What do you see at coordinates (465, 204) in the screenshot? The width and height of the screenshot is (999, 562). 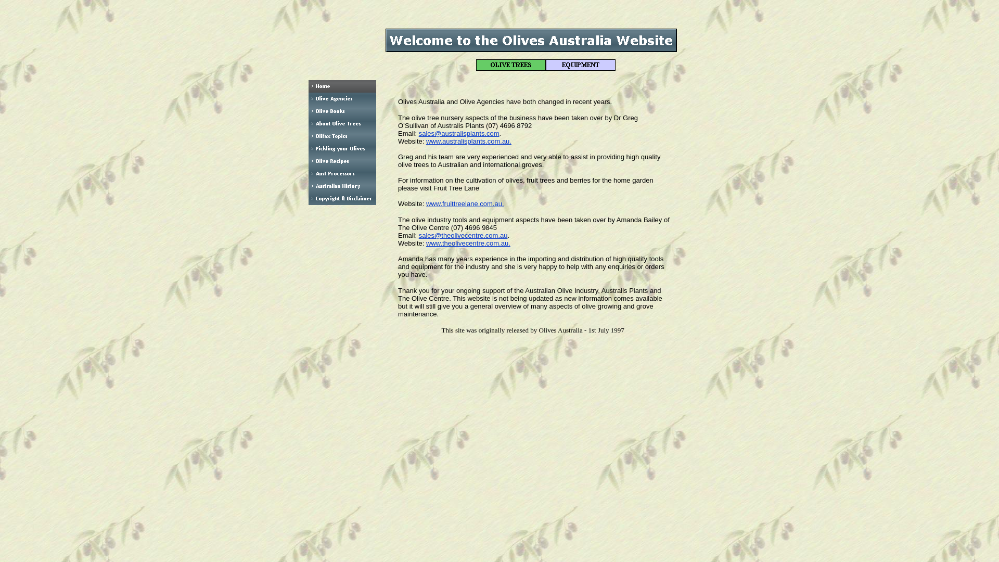 I see `www.fruittreelane.com.au.` at bounding box center [465, 204].